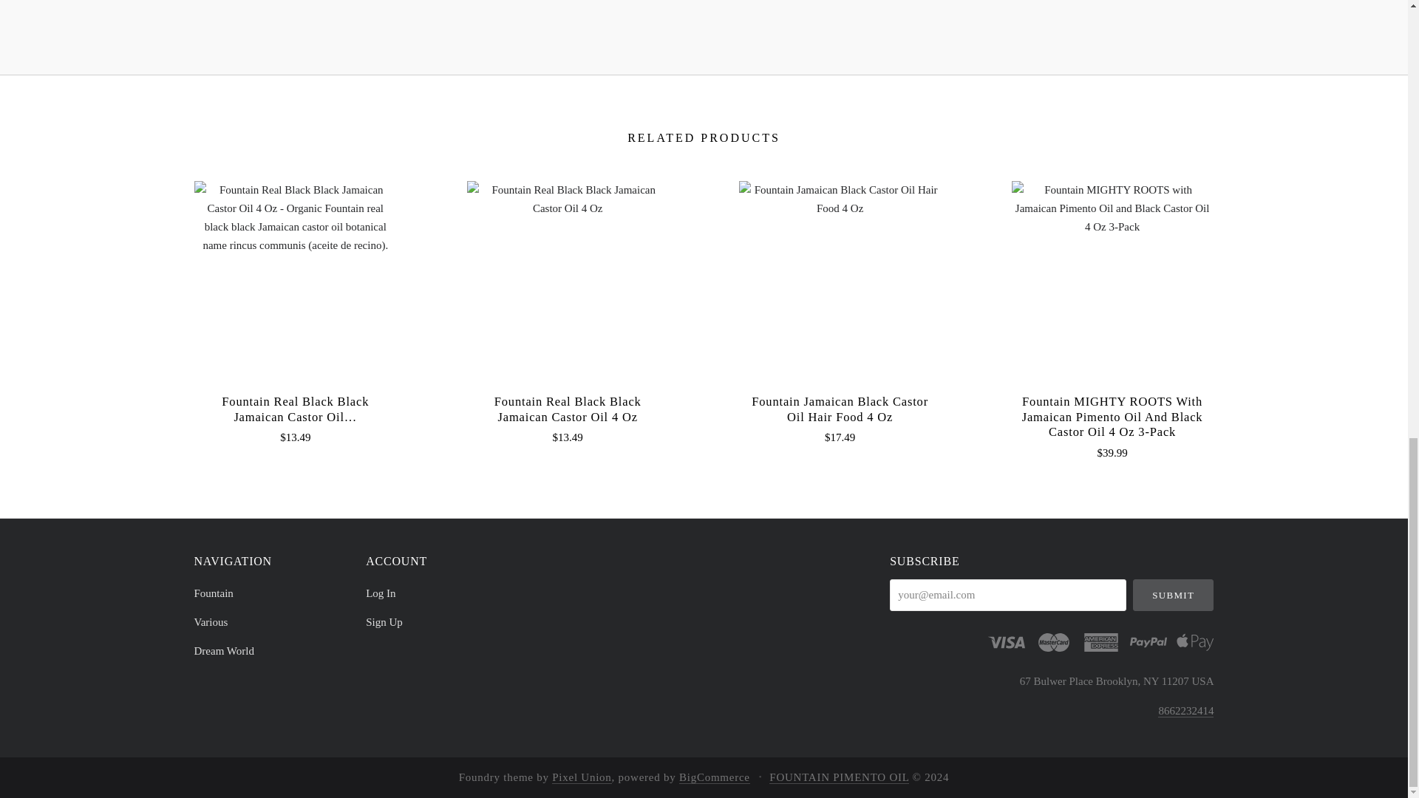 The height and width of the screenshot is (798, 1419). What do you see at coordinates (1174, 596) in the screenshot?
I see `Submit` at bounding box center [1174, 596].